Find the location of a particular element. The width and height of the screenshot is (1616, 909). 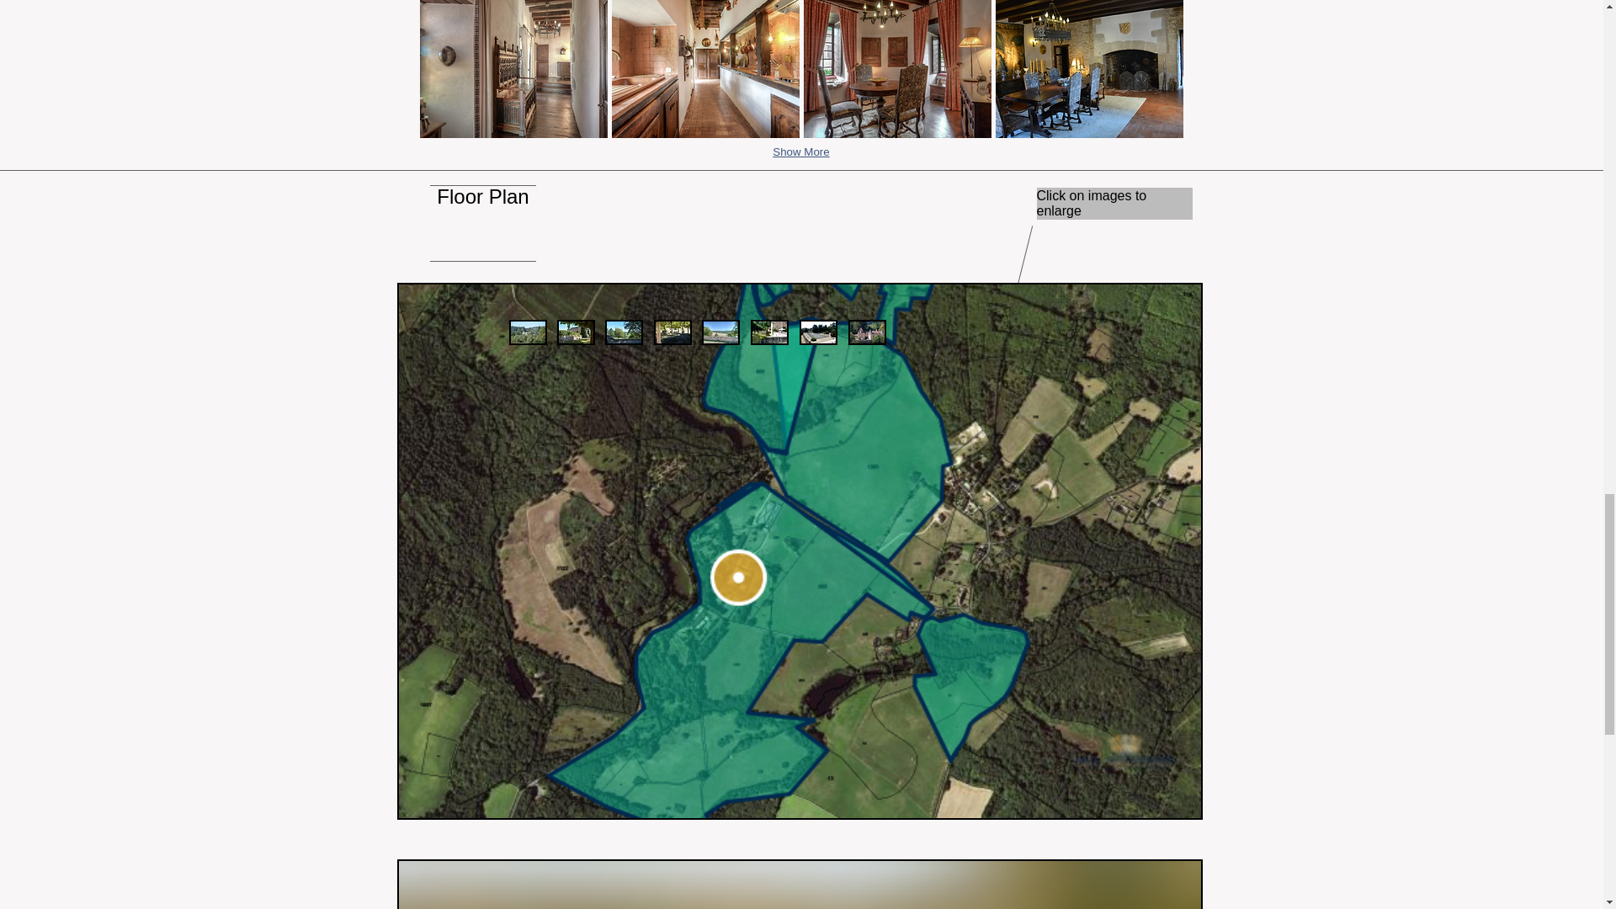

1.jpg is located at coordinates (818, 332).